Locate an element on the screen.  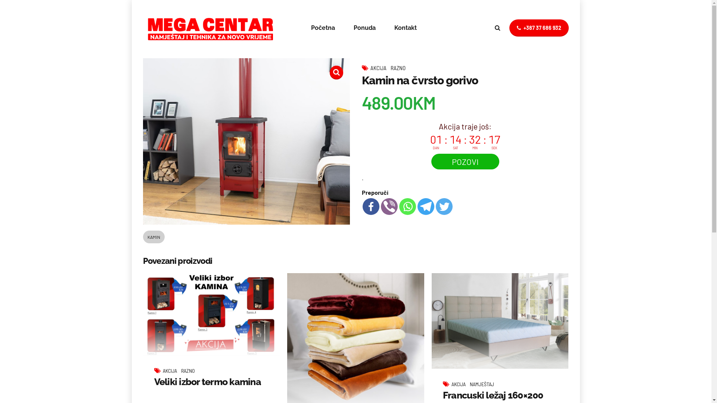
Kontakt is located at coordinates (406, 28).